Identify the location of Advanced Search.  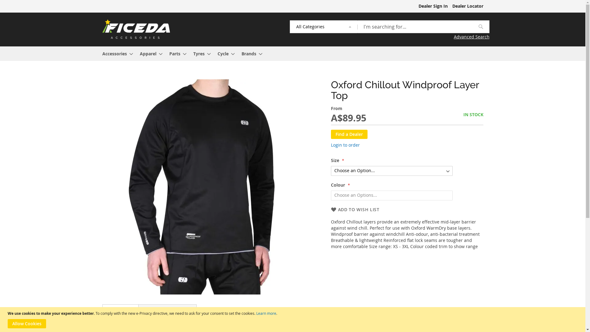
(389, 37).